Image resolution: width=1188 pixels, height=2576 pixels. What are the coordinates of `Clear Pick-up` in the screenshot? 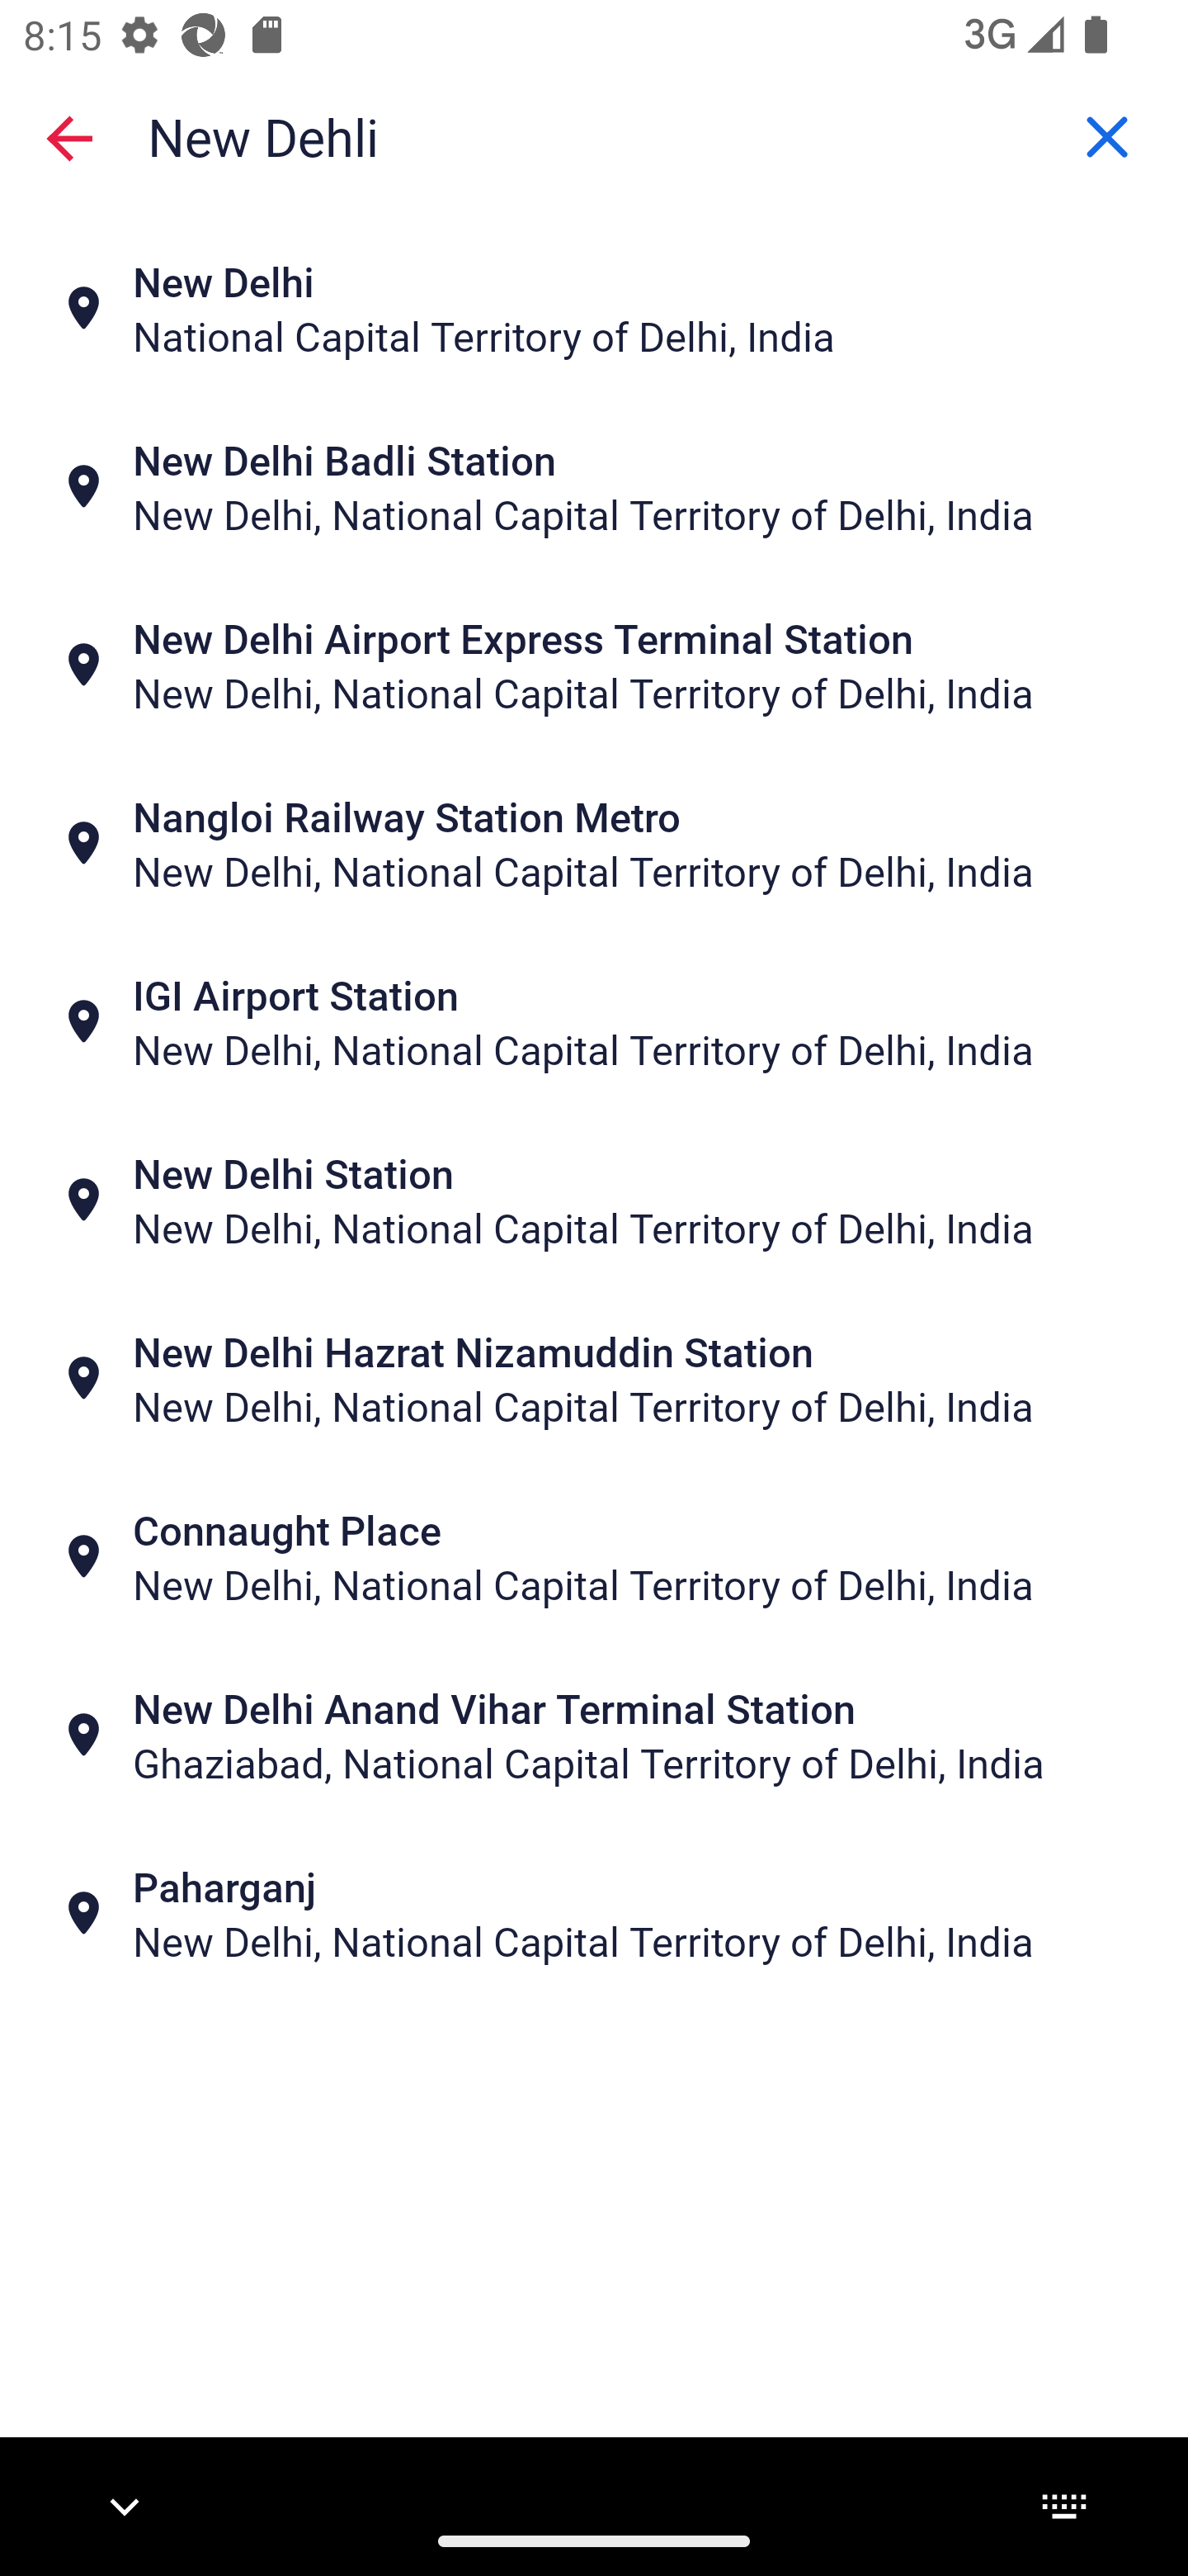 It's located at (1107, 136).